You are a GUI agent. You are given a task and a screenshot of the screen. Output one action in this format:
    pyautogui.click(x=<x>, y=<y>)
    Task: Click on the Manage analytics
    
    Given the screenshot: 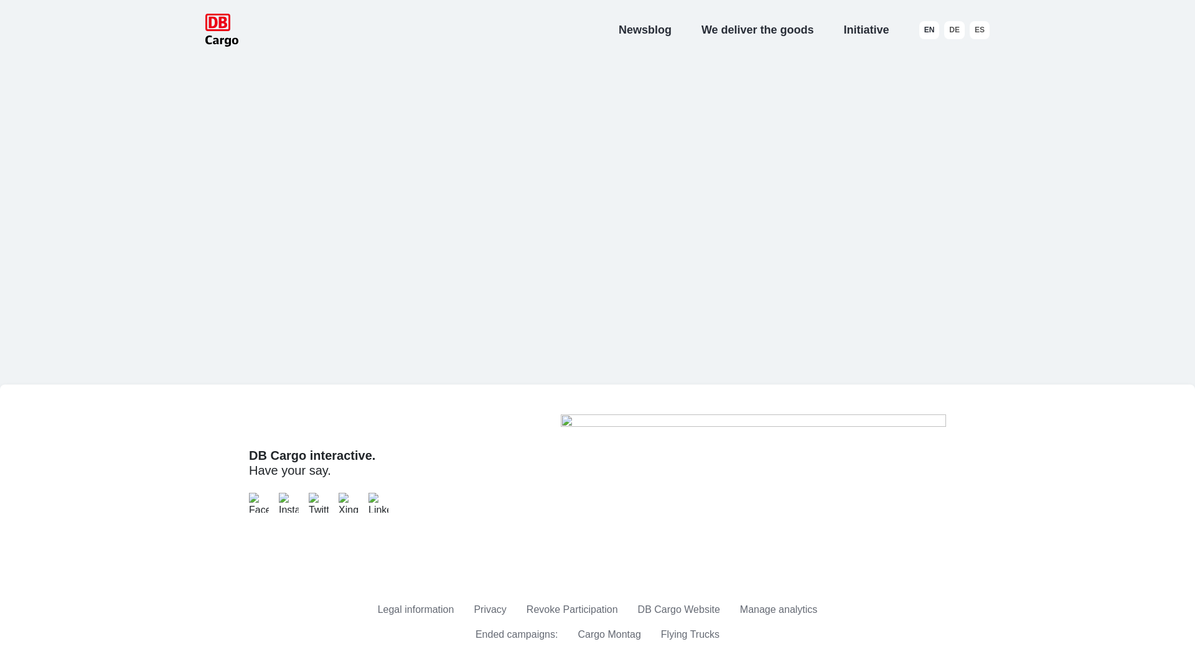 What is the action you would take?
    pyautogui.click(x=778, y=610)
    